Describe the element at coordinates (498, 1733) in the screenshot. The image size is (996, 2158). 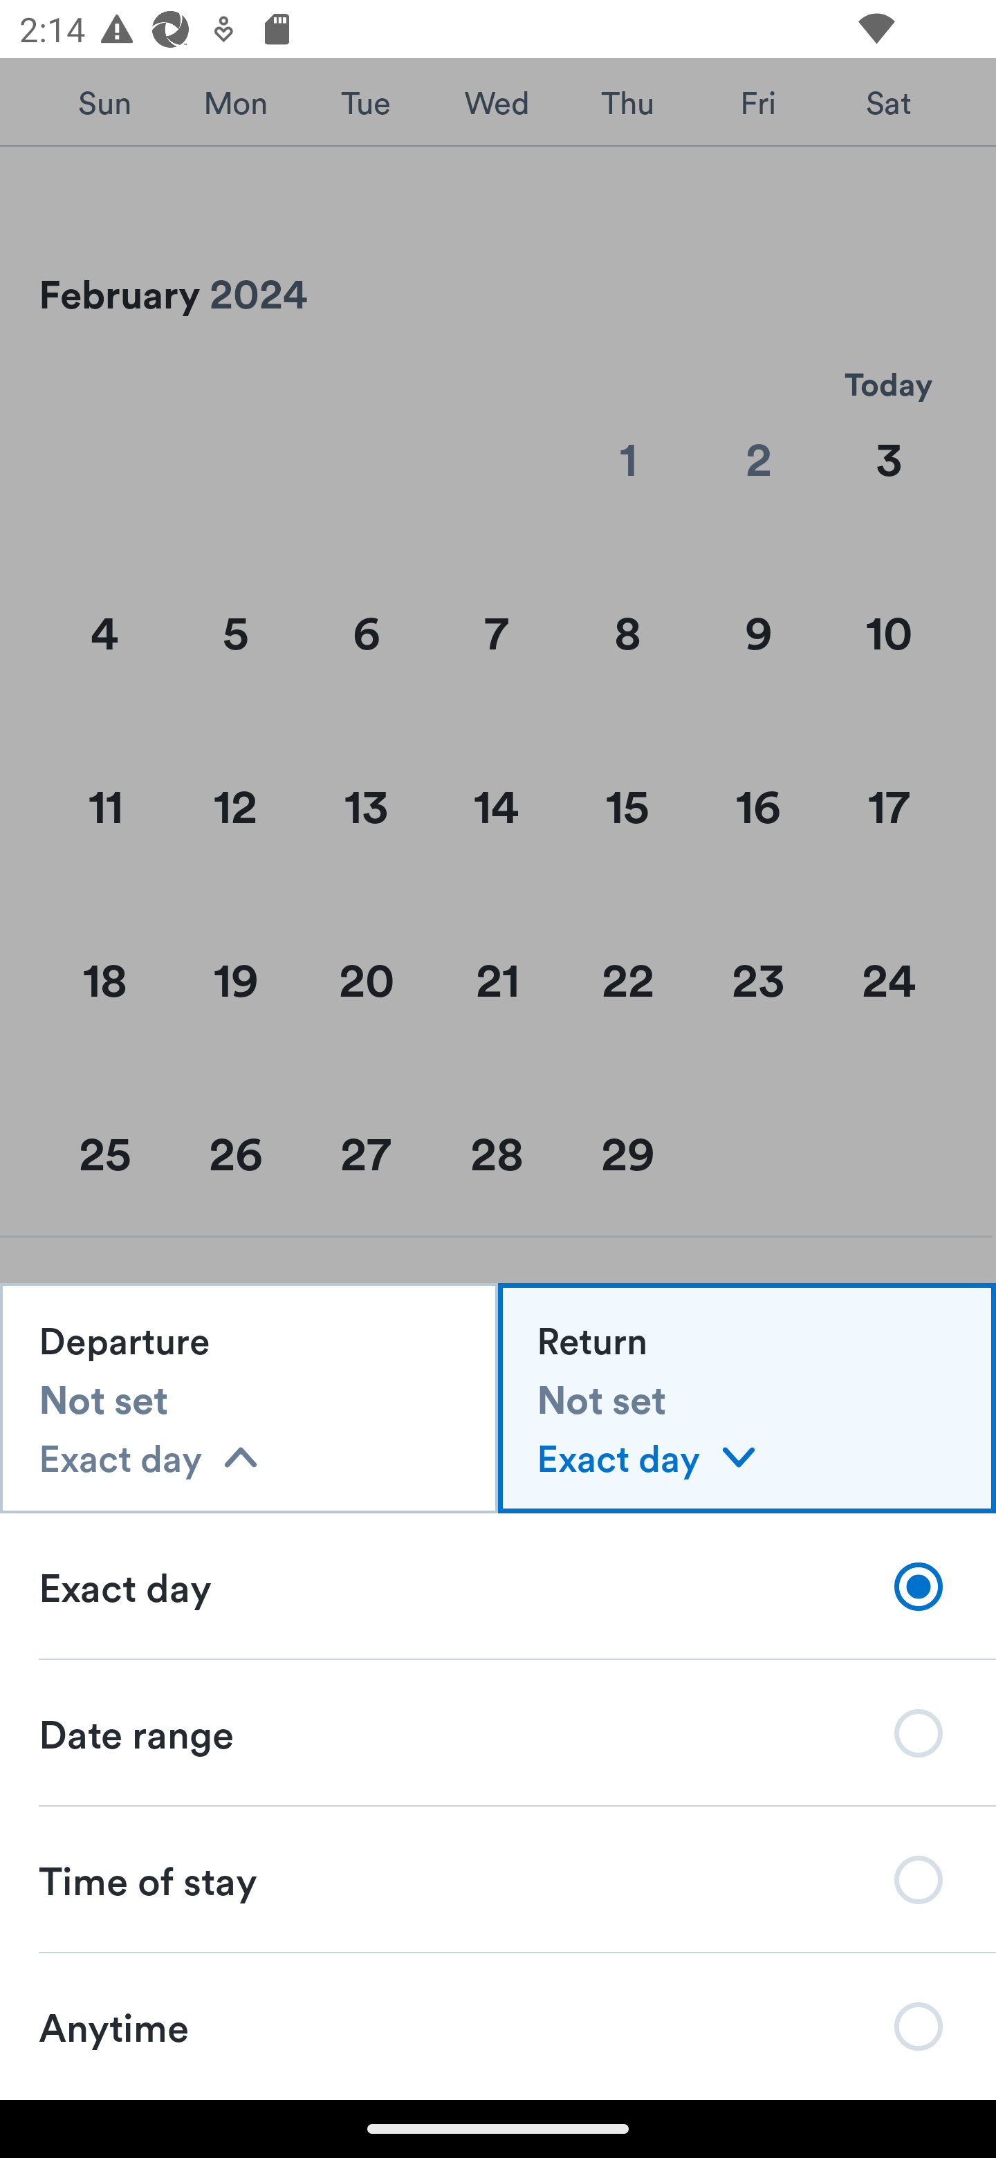
I see `Date range` at that location.